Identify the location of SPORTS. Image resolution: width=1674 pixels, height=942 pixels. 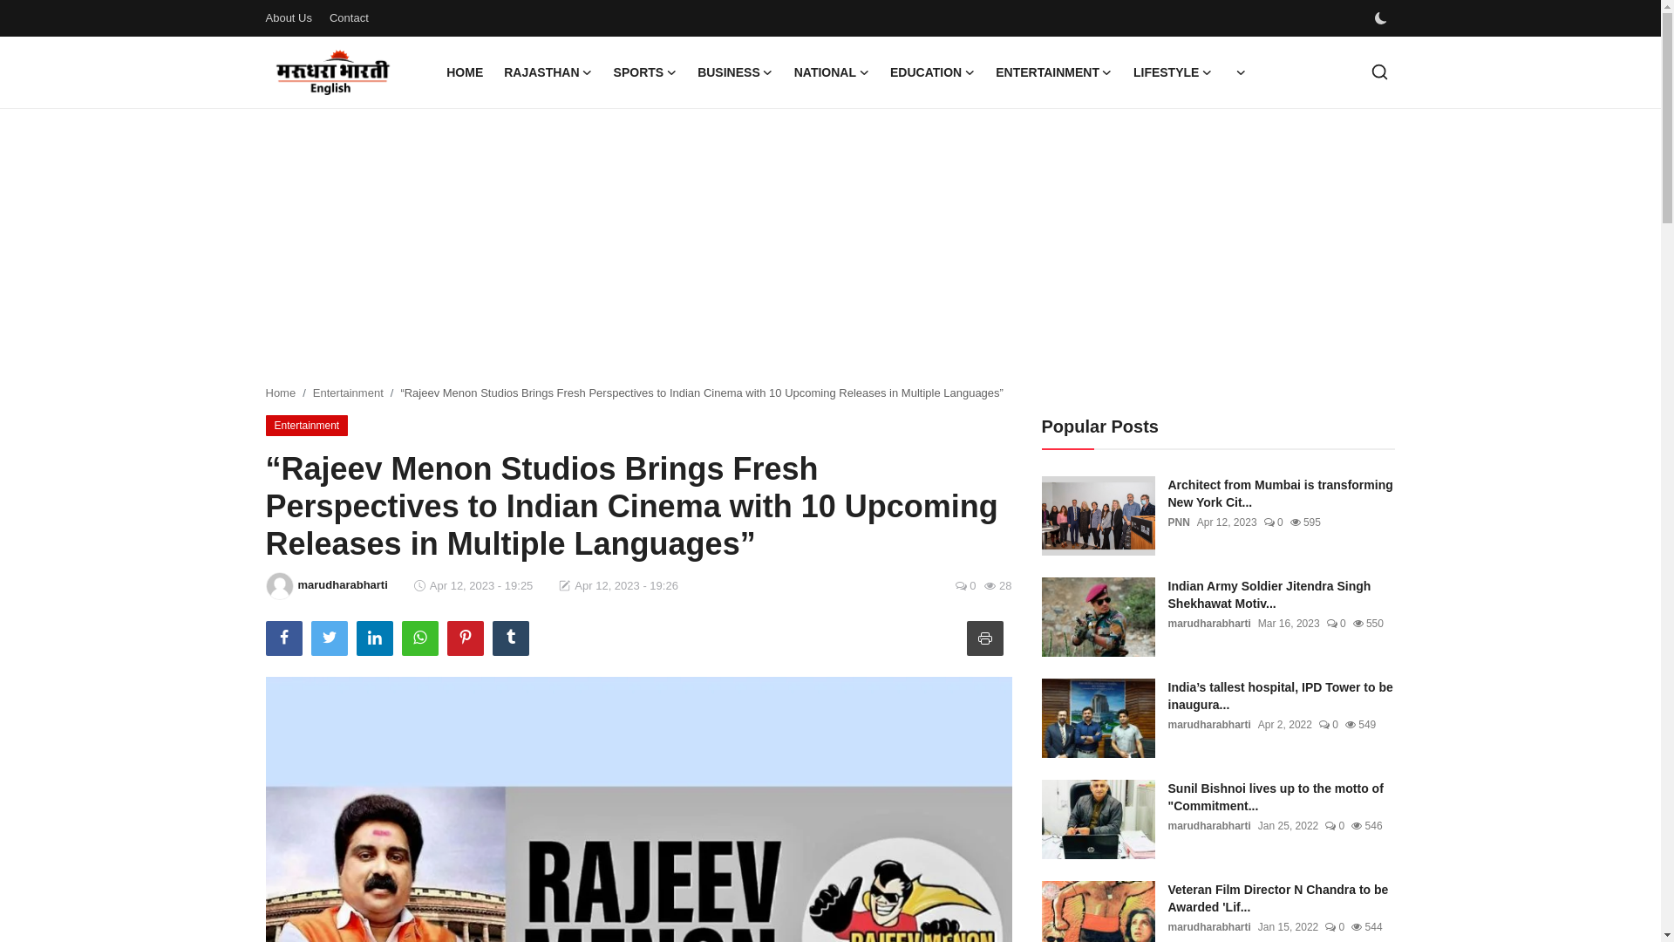
(645, 72).